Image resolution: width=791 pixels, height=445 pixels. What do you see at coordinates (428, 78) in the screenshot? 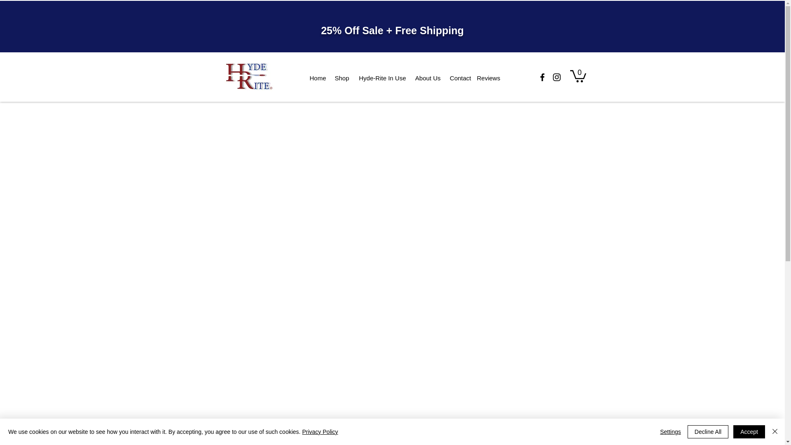
I see `About Us` at bounding box center [428, 78].